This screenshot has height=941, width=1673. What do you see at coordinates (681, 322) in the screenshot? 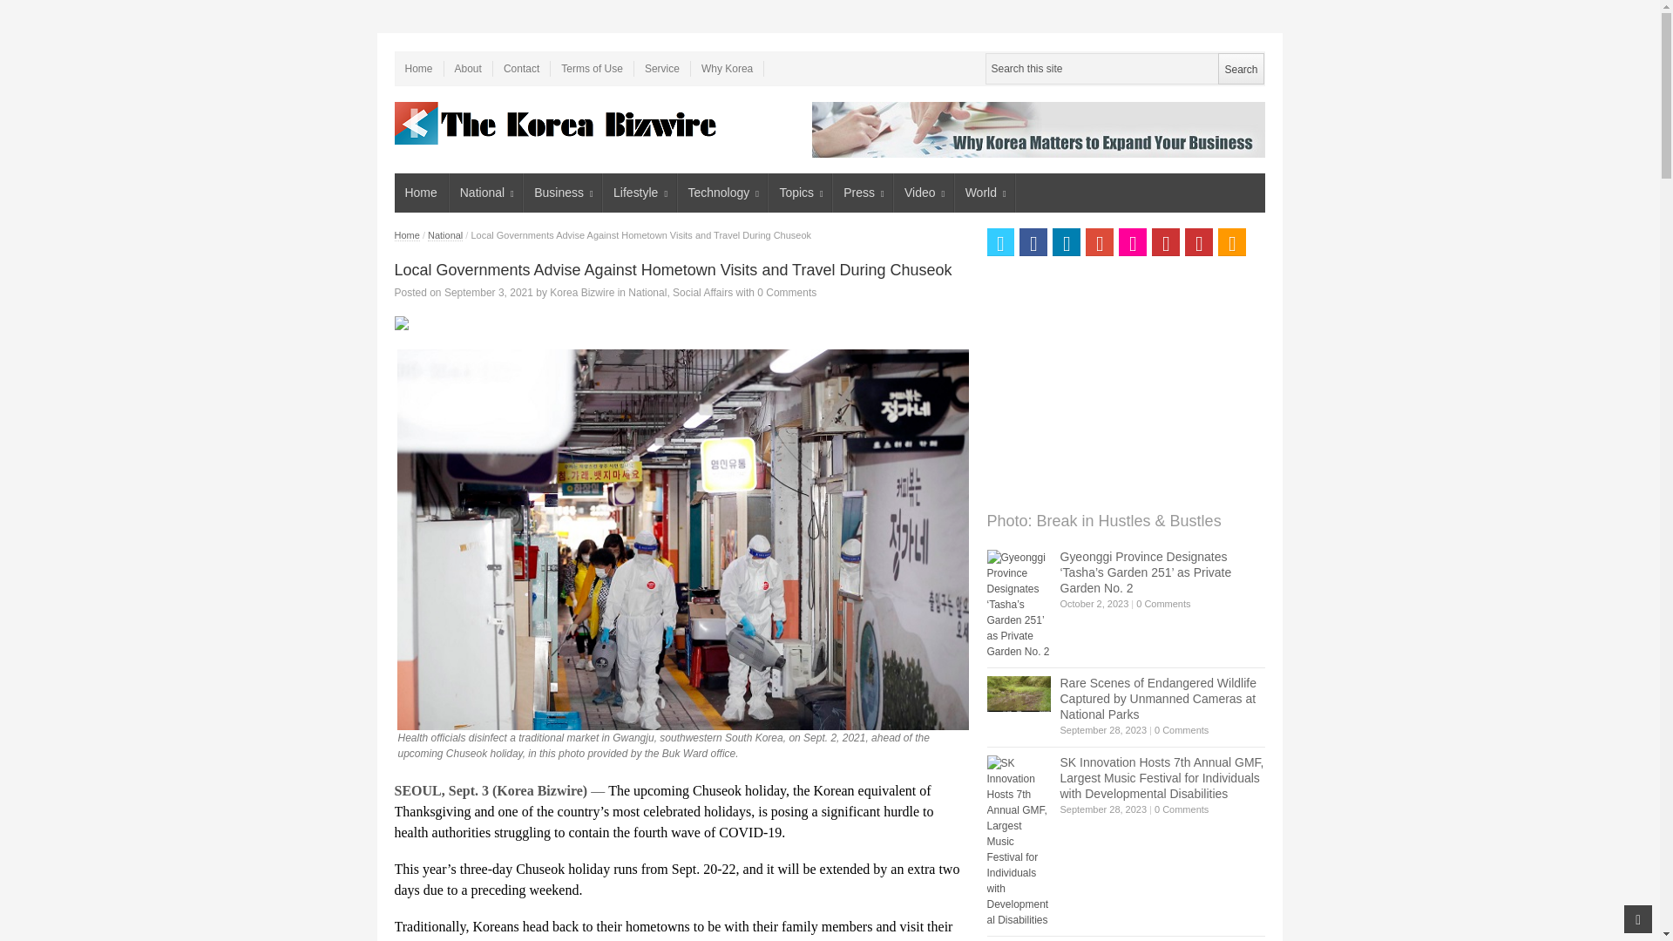
I see `Print page` at bounding box center [681, 322].